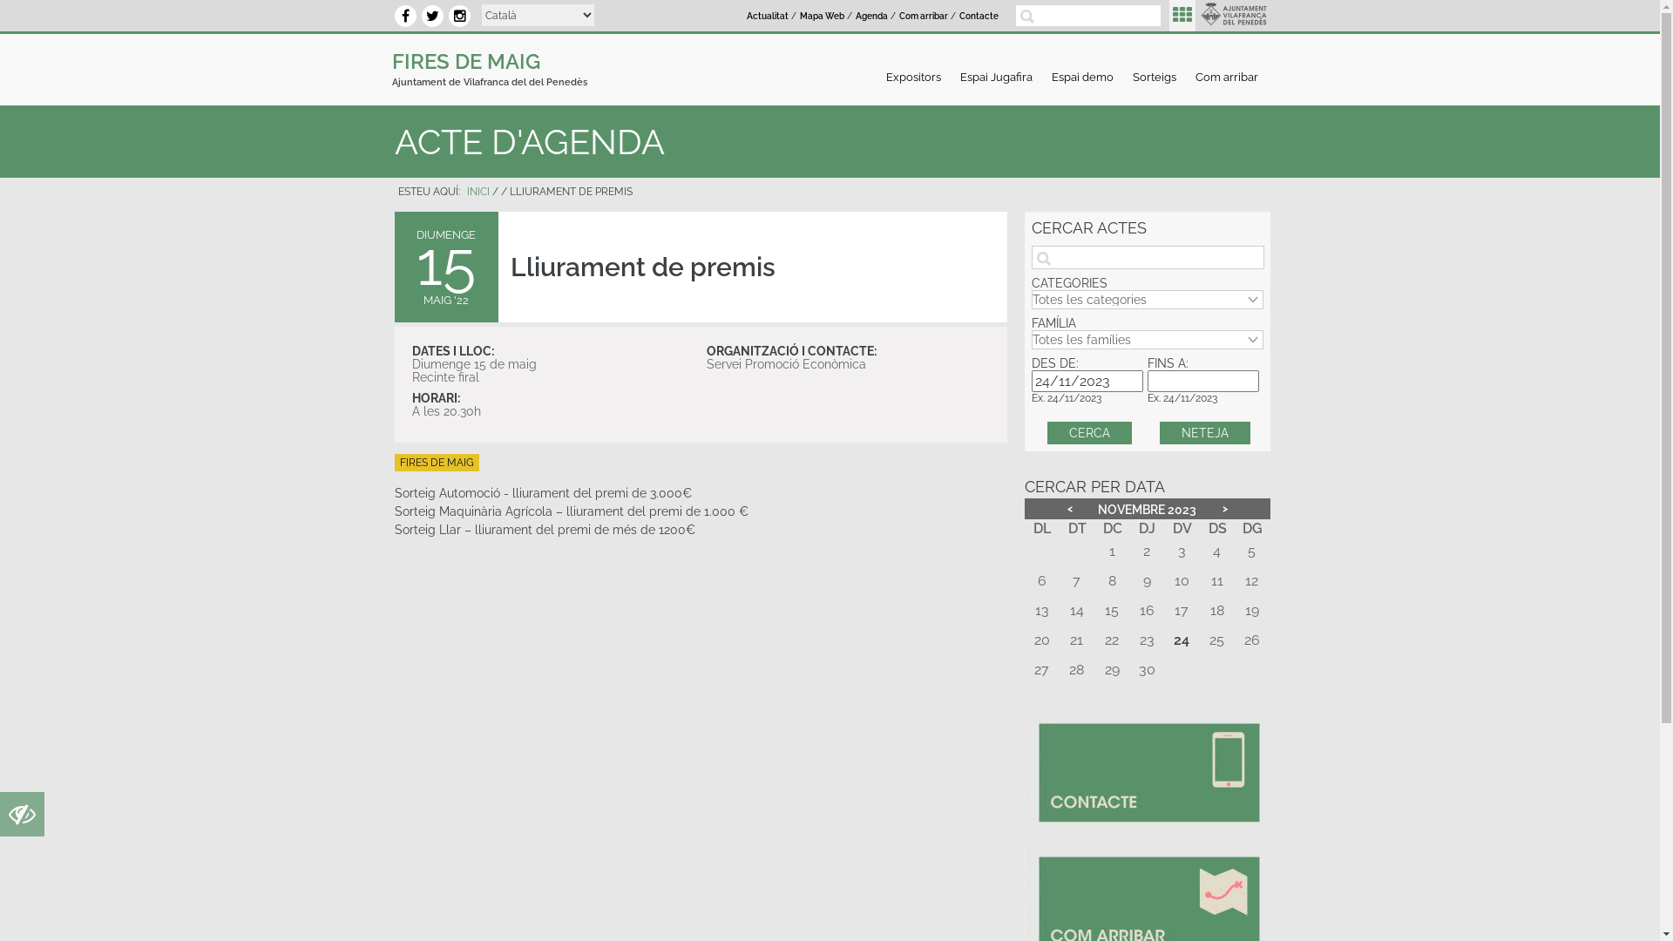 Image resolution: width=1673 pixels, height=941 pixels. I want to click on FIRES DE MAIG, so click(436, 463).